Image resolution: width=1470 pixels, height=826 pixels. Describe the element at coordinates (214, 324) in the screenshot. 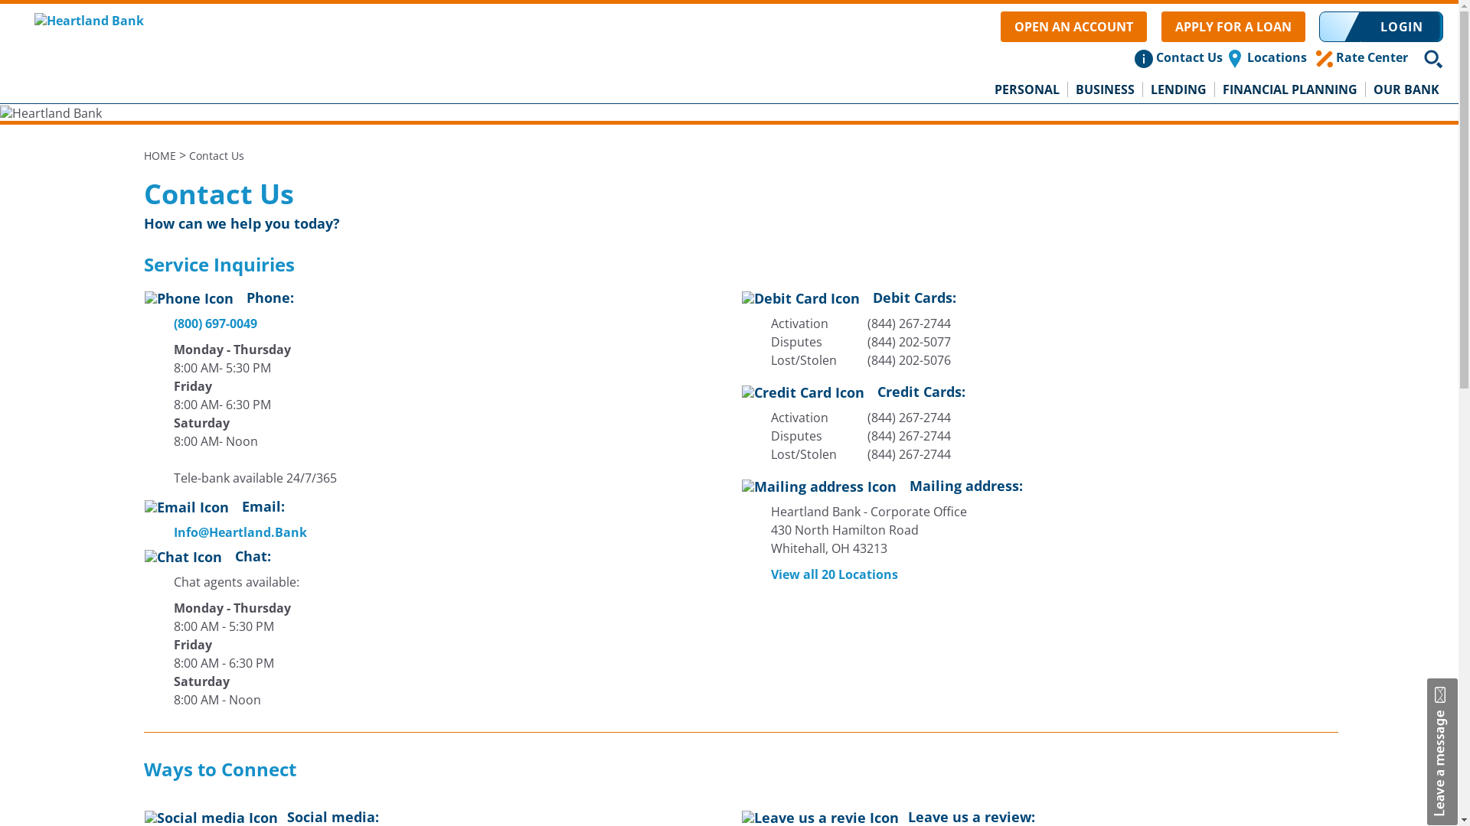

I see `(800) 697-0049` at that location.